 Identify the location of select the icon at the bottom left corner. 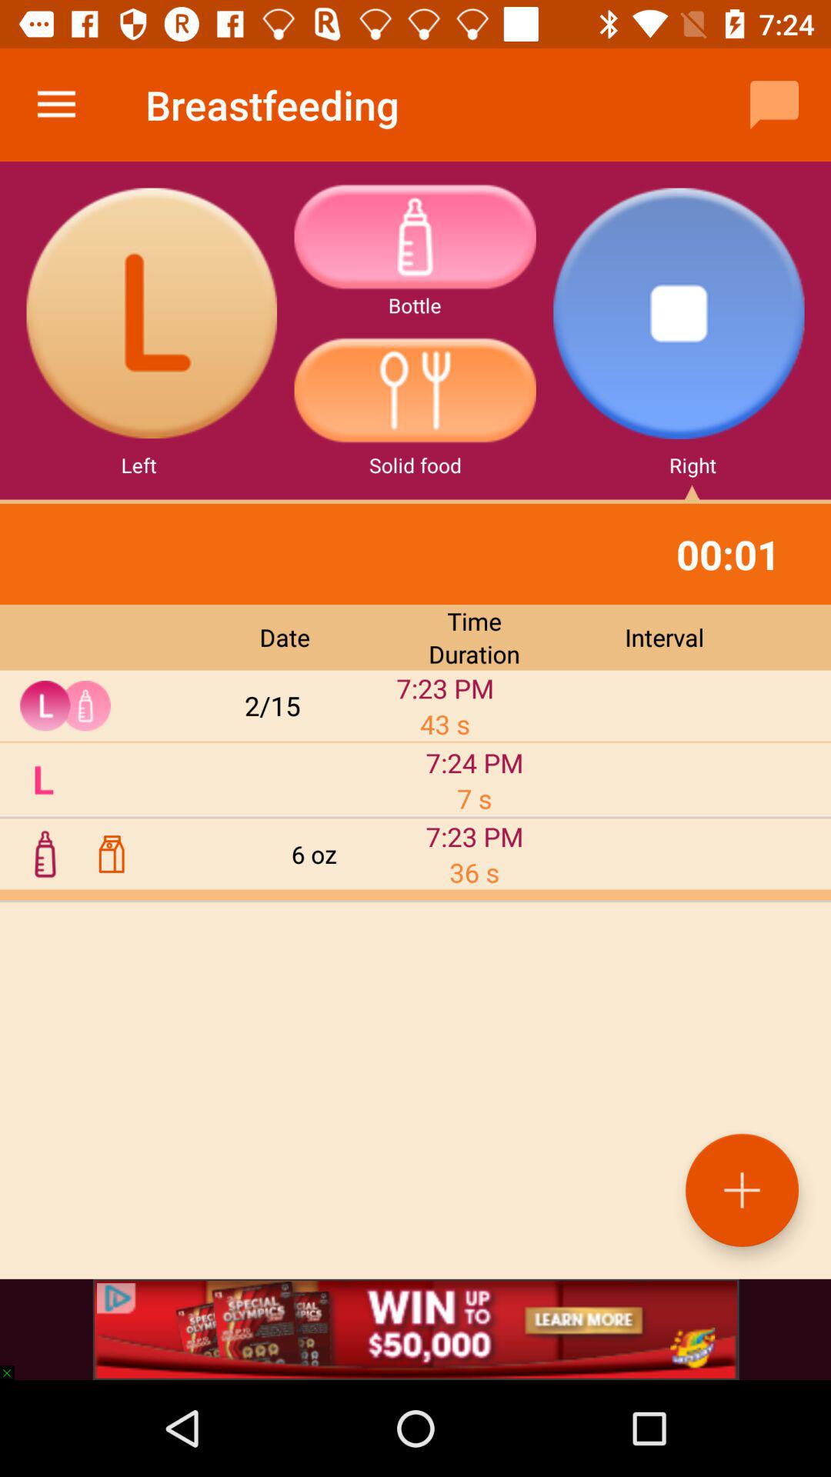
(14, 1365).